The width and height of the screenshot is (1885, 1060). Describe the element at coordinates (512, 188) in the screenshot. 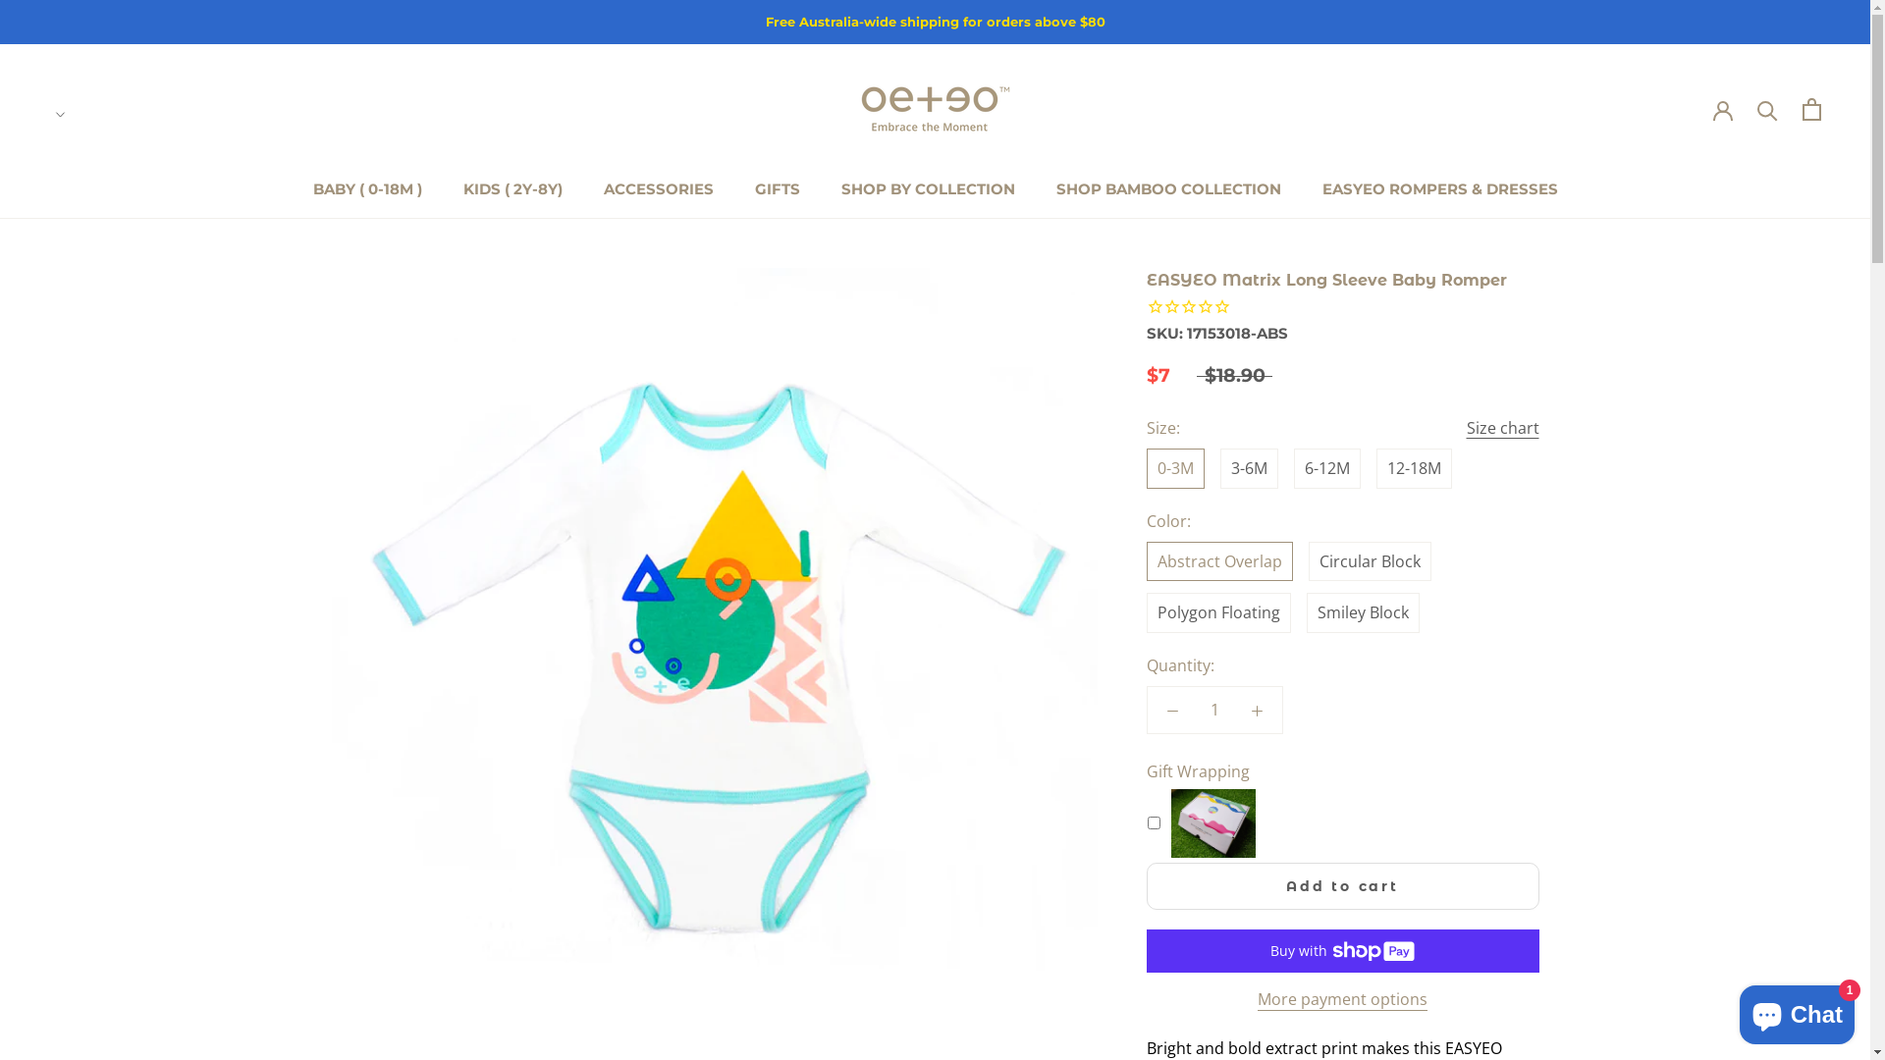

I see `KIDS ( 2Y-8Y)` at that location.